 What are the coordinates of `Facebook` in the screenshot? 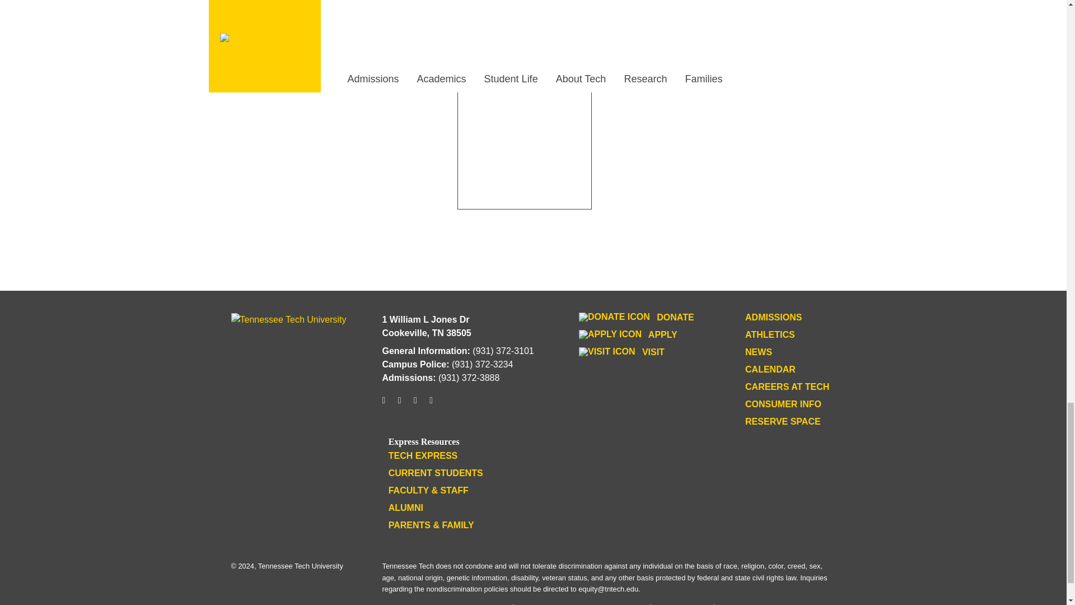 It's located at (400, 404).